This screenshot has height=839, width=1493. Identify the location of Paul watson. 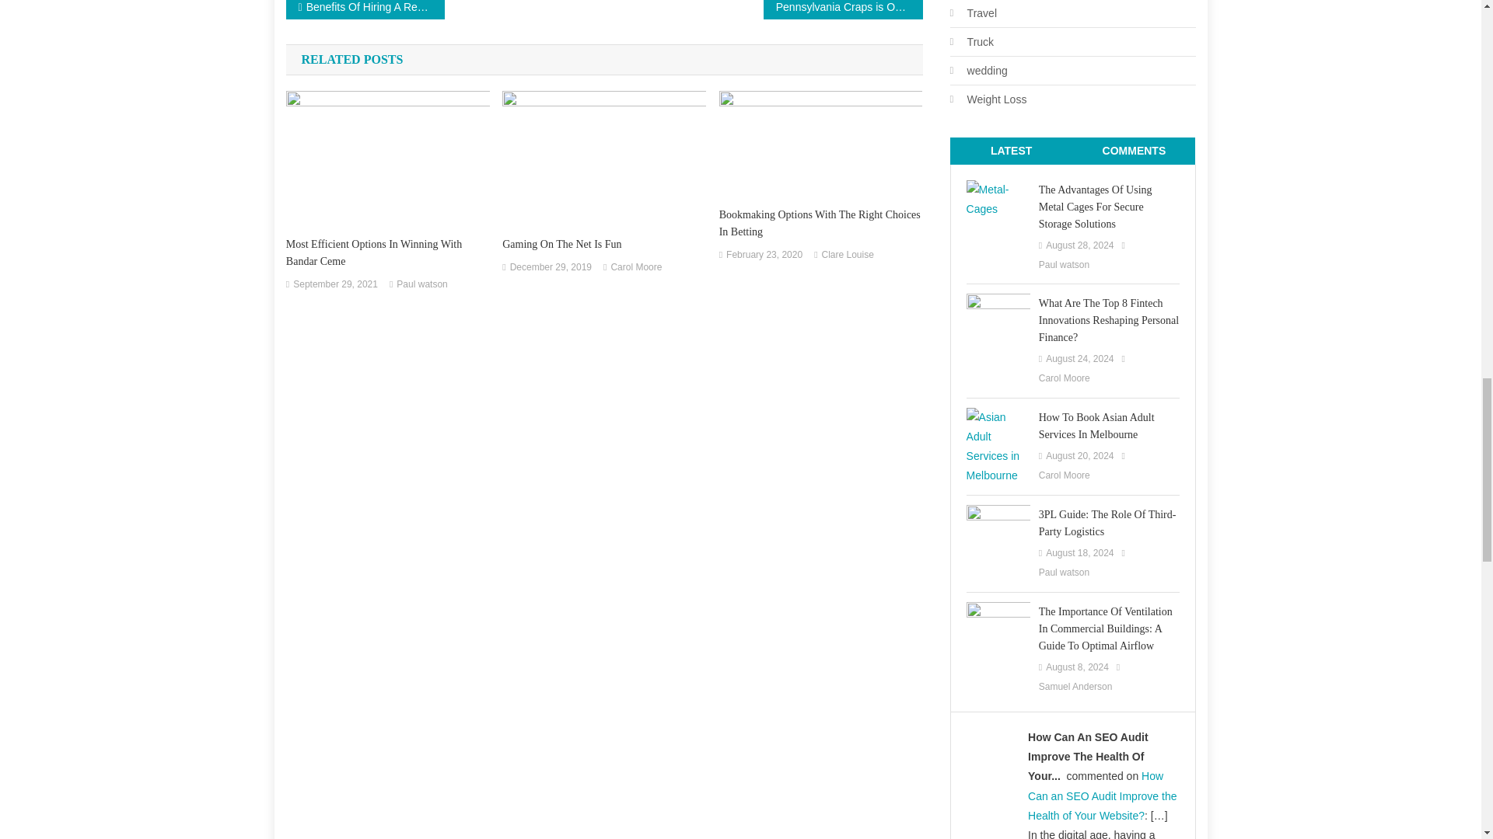
(421, 285).